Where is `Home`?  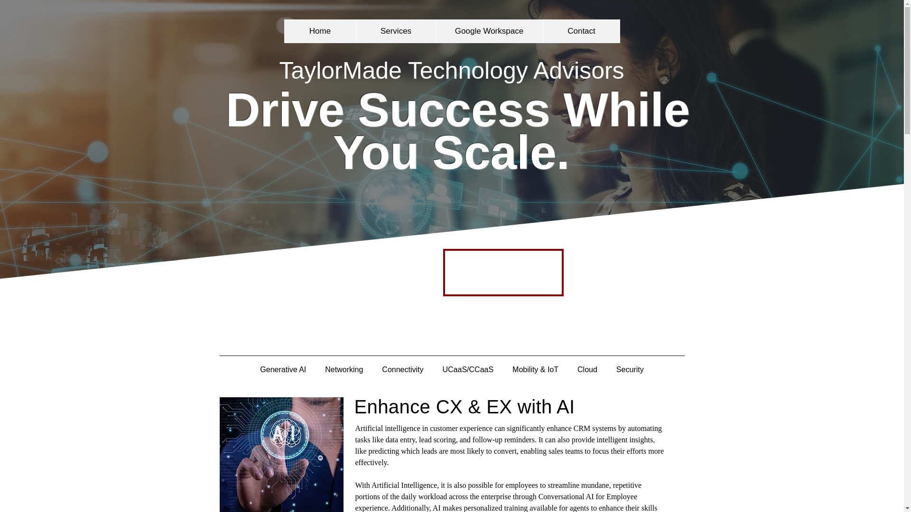
Home is located at coordinates (320, 31).